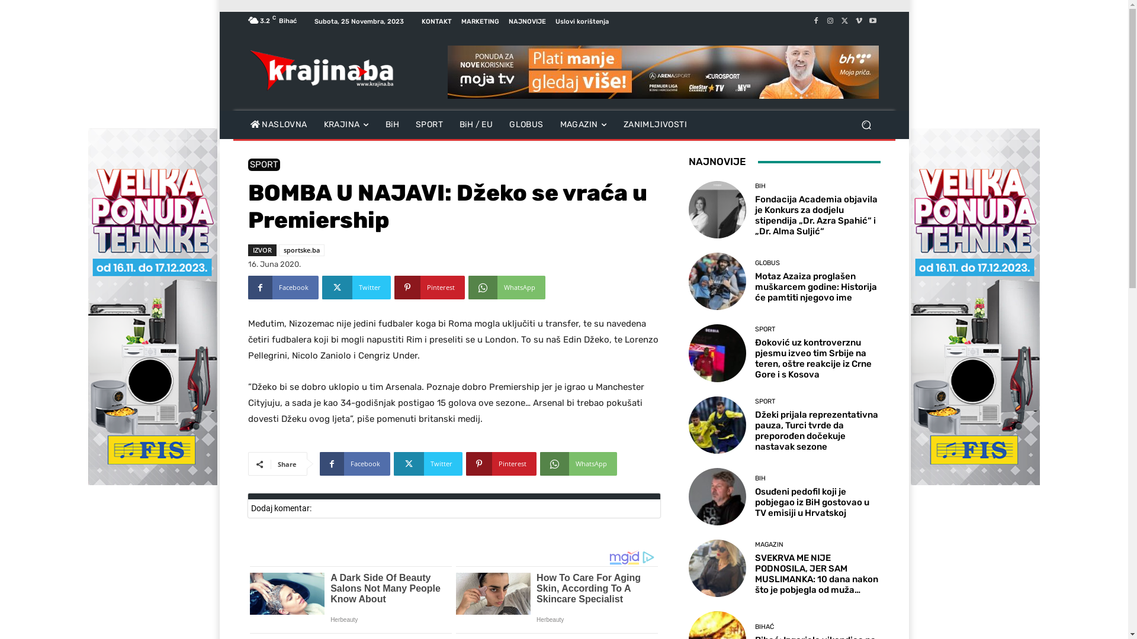 The image size is (1137, 639). What do you see at coordinates (859, 21) in the screenshot?
I see `Vimeo` at bounding box center [859, 21].